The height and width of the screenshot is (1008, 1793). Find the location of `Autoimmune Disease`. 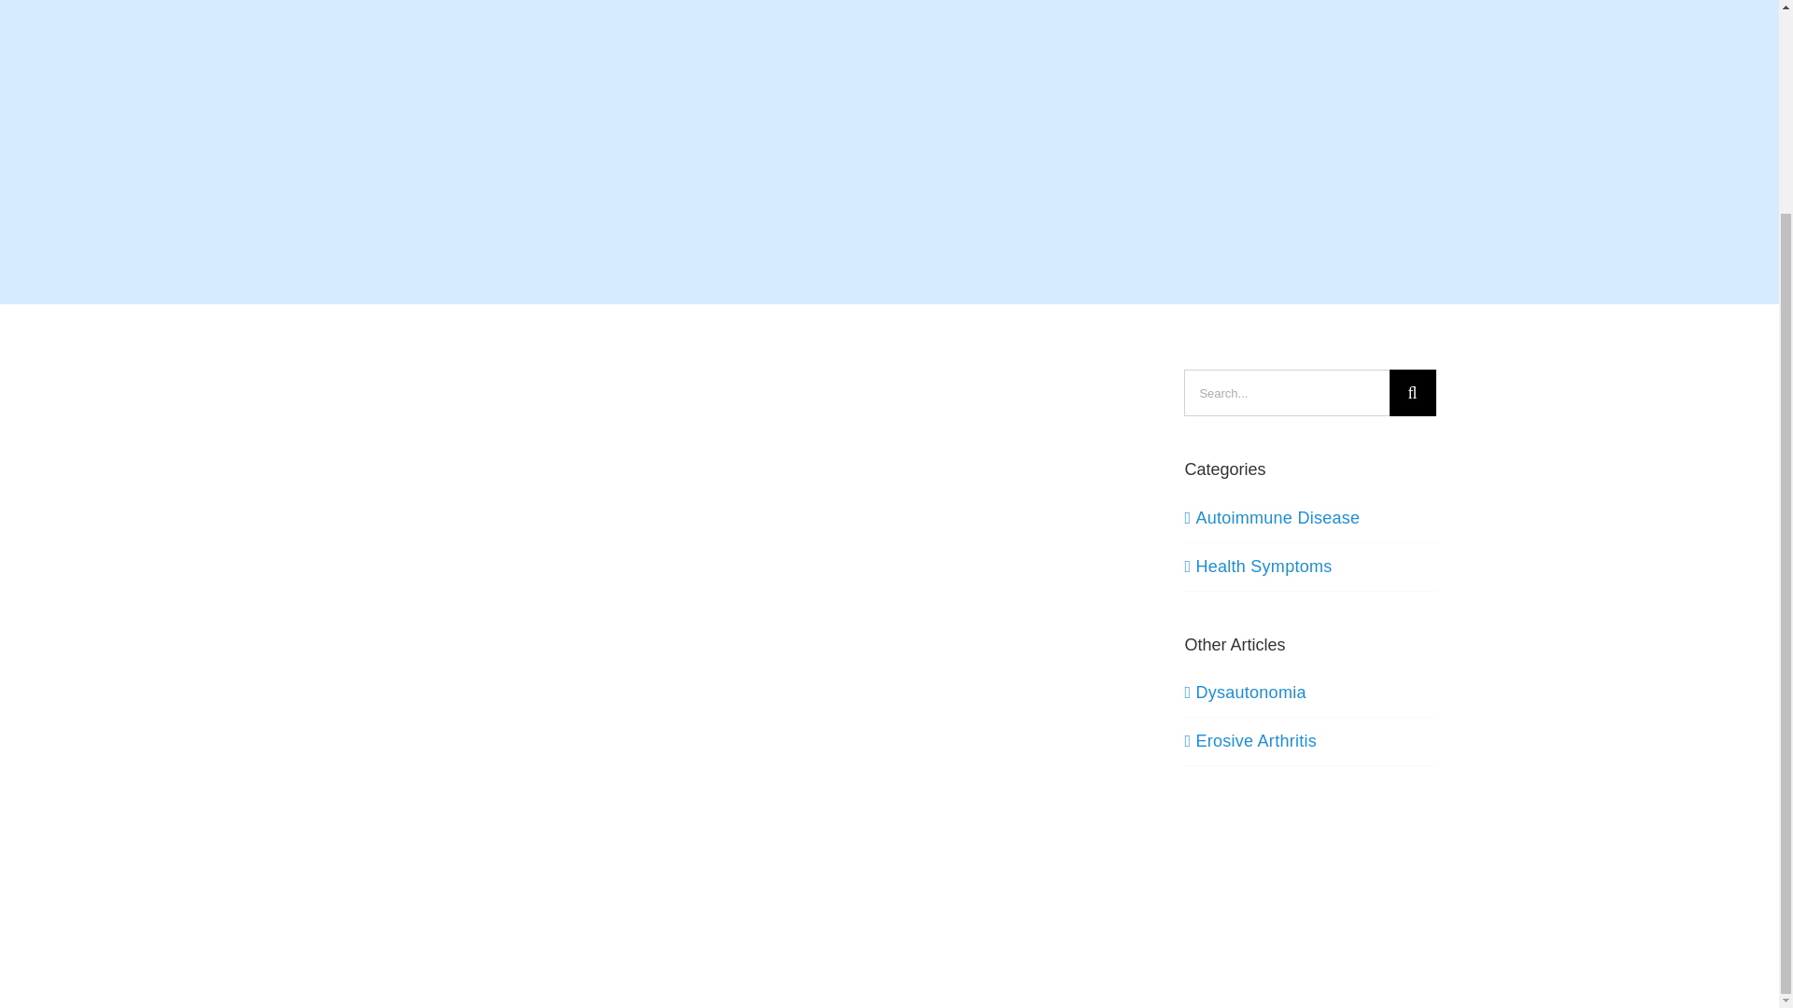

Autoimmune Disease is located at coordinates (1310, 519).